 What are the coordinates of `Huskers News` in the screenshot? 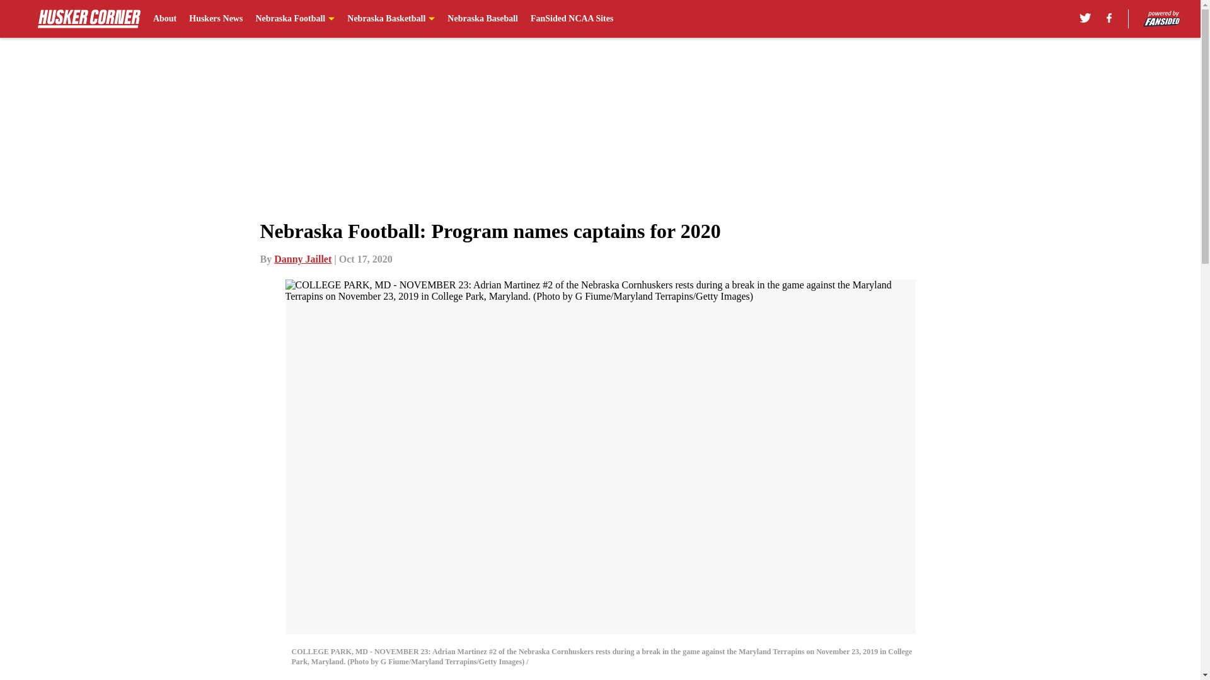 It's located at (216, 19).